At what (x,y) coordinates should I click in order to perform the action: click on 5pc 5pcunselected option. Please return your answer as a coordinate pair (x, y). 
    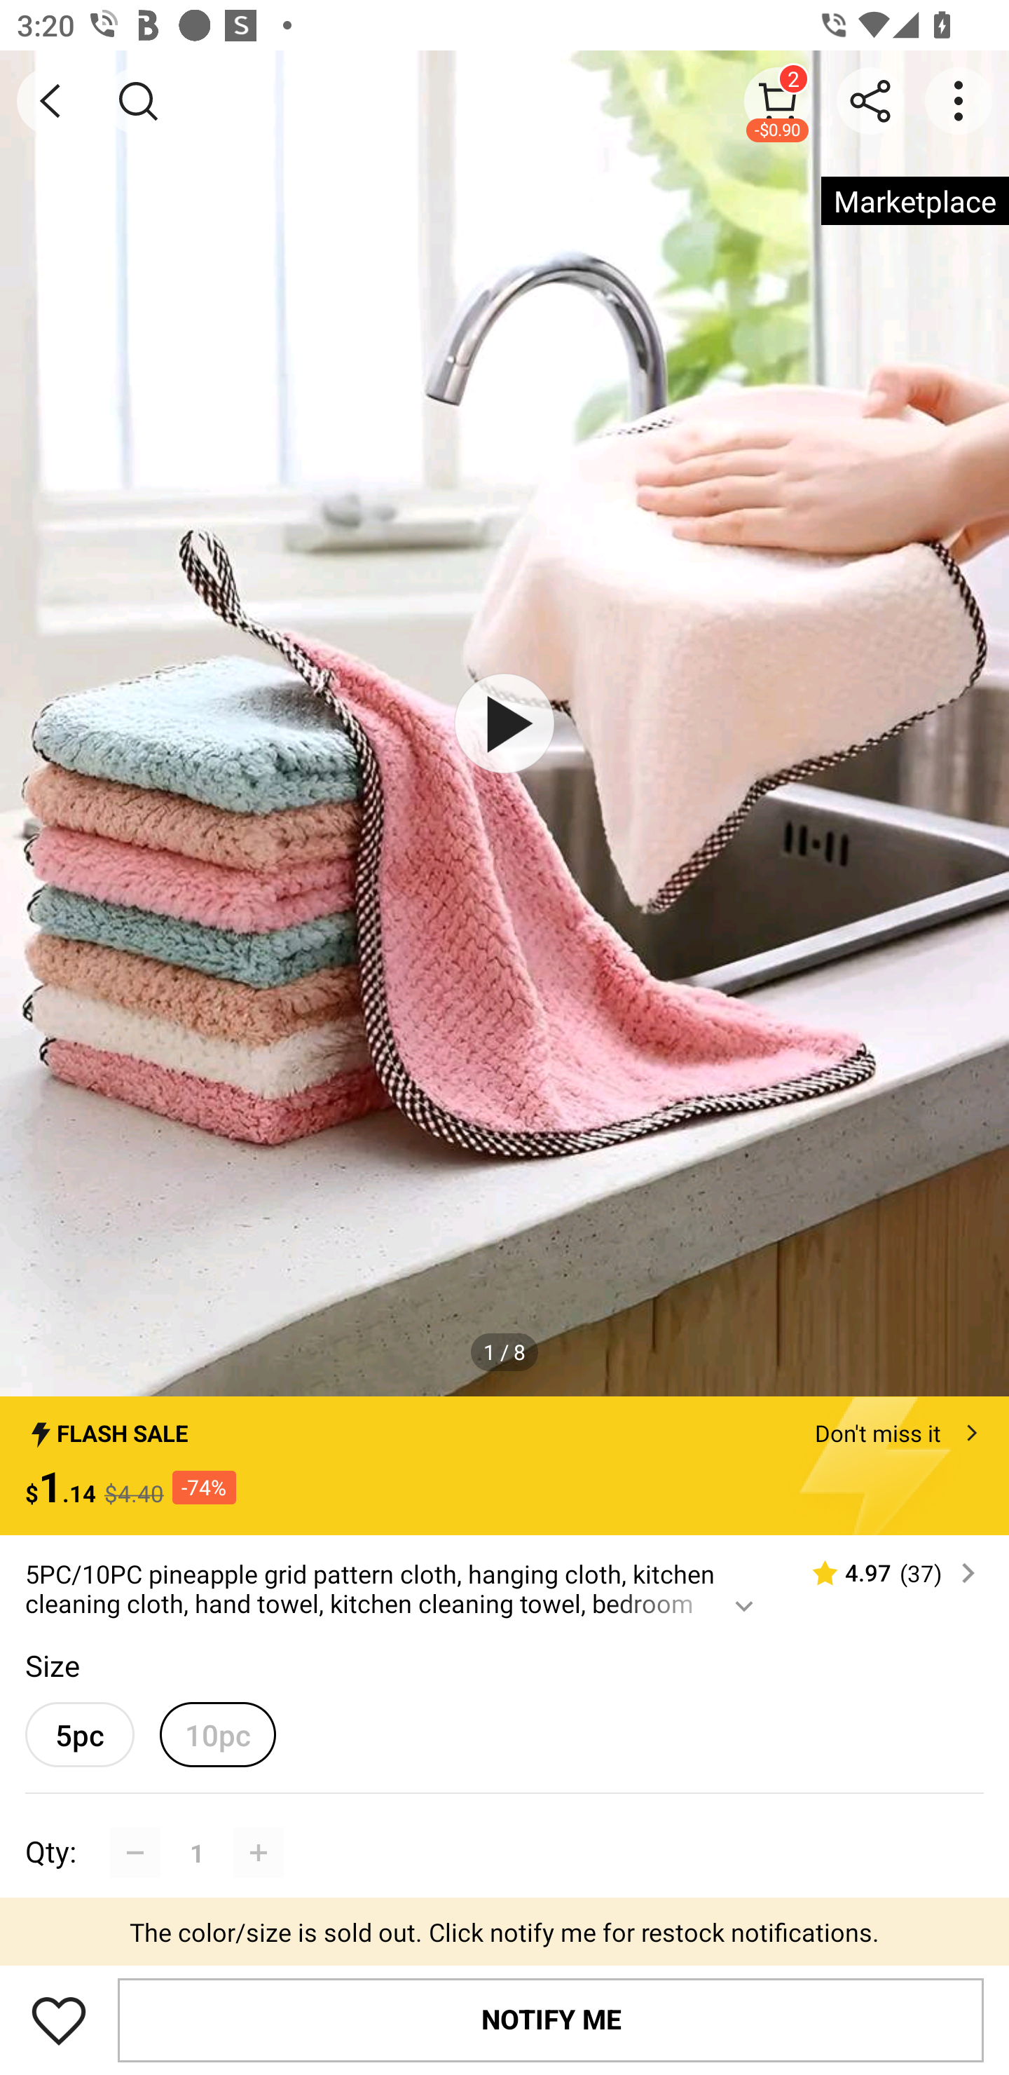
    Looking at the image, I should click on (80, 1734).